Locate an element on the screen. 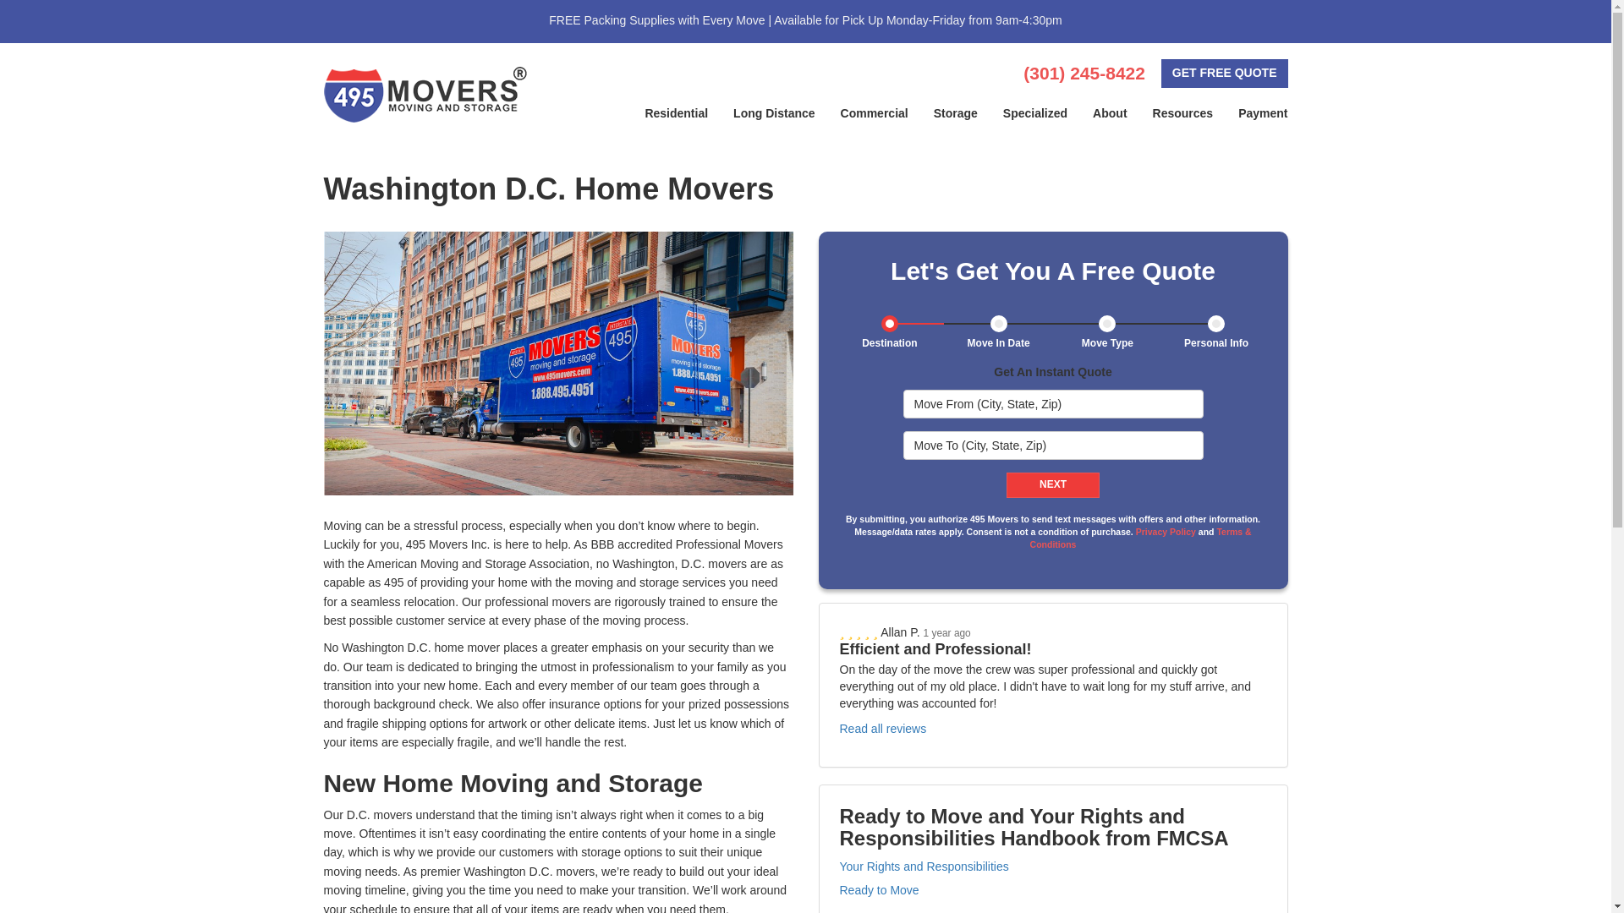  Commercial is located at coordinates (875, 113).